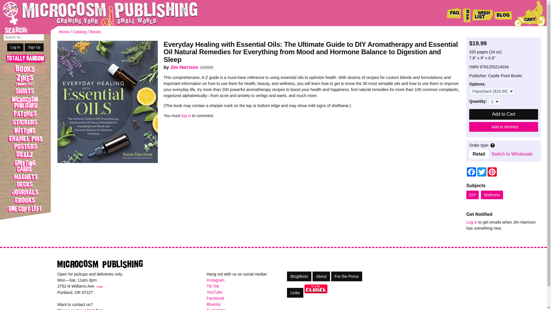  Describe the element at coordinates (34, 47) in the screenshot. I see `Sign Up` at that location.